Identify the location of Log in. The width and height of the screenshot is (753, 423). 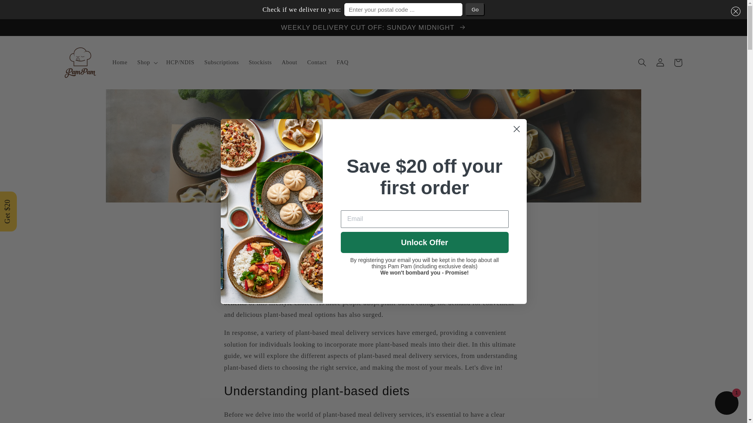
(660, 63).